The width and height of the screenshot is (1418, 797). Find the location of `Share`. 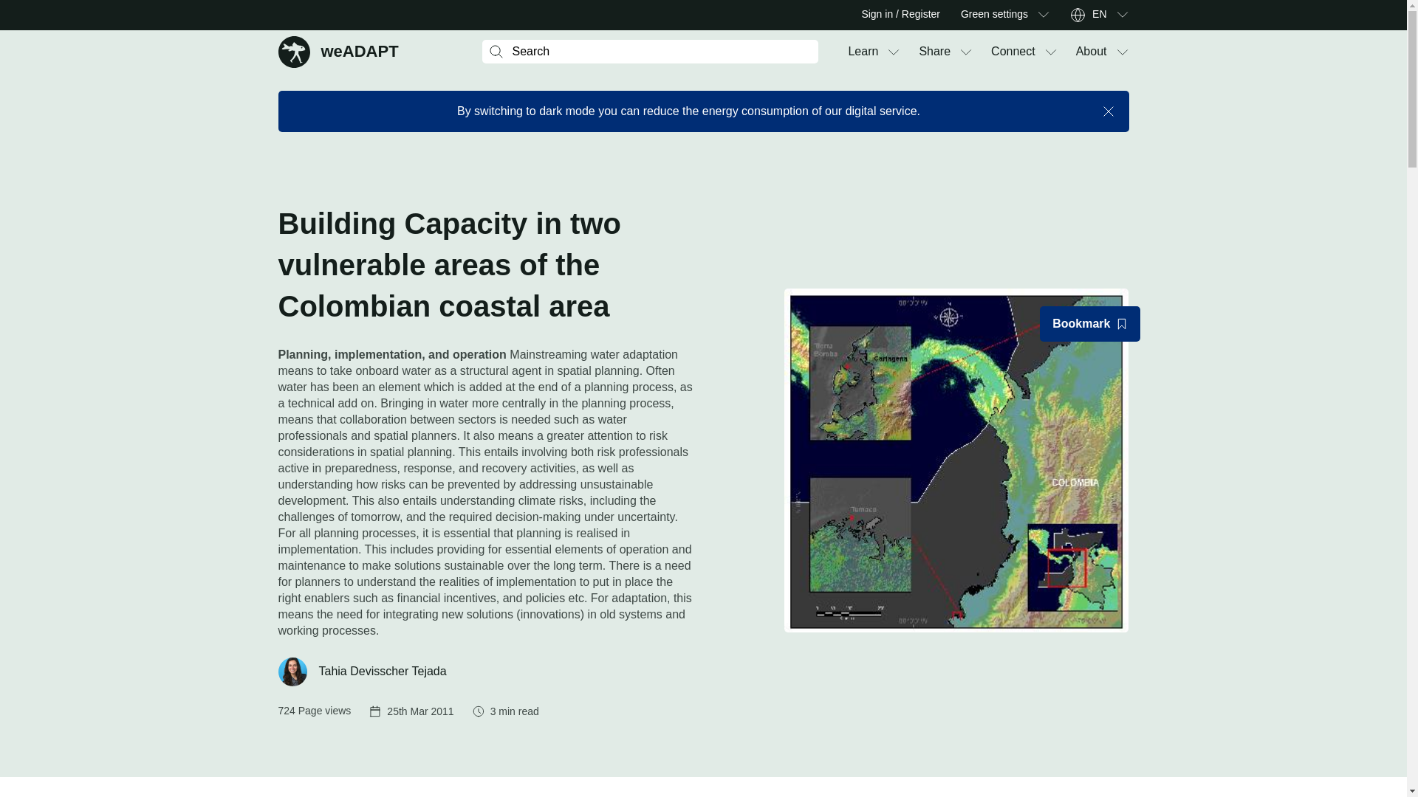

Share is located at coordinates (934, 52).